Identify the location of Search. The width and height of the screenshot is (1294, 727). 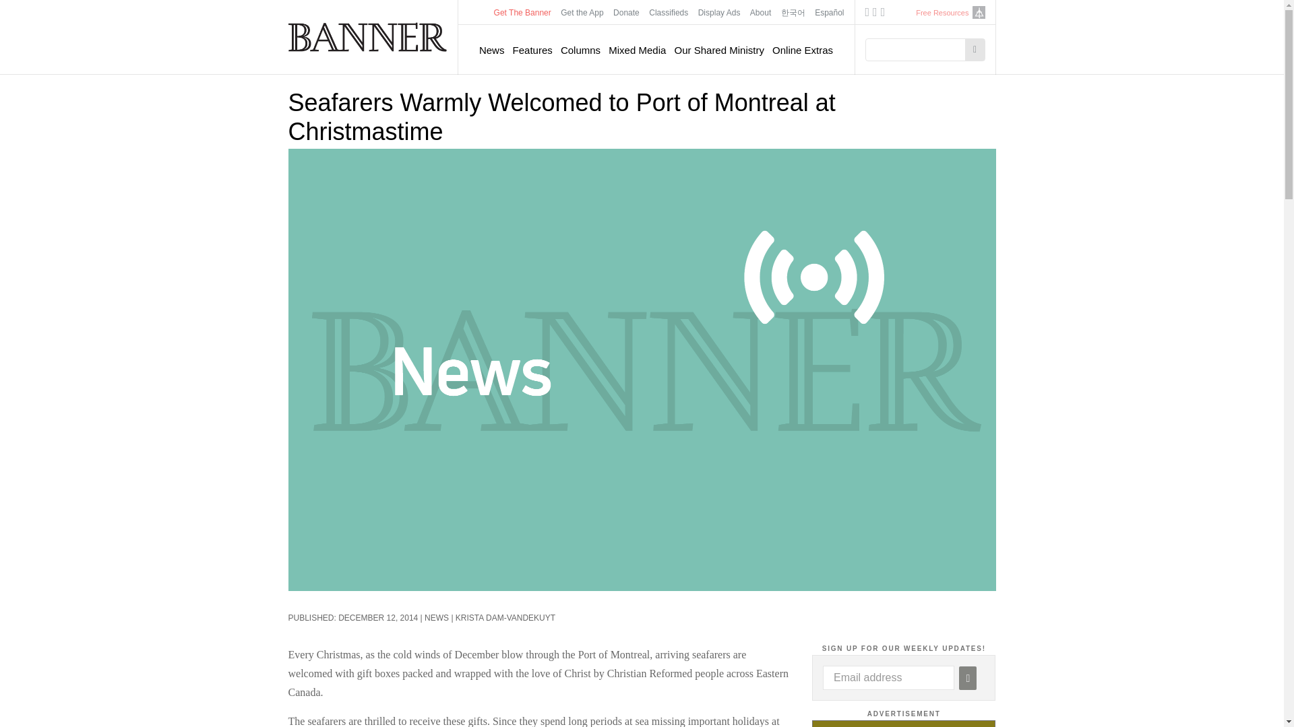
(975, 50).